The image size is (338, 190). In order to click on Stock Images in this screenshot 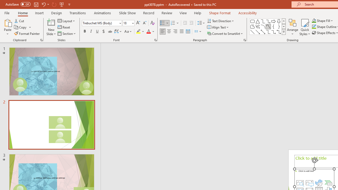, I will do `click(300, 183)`.